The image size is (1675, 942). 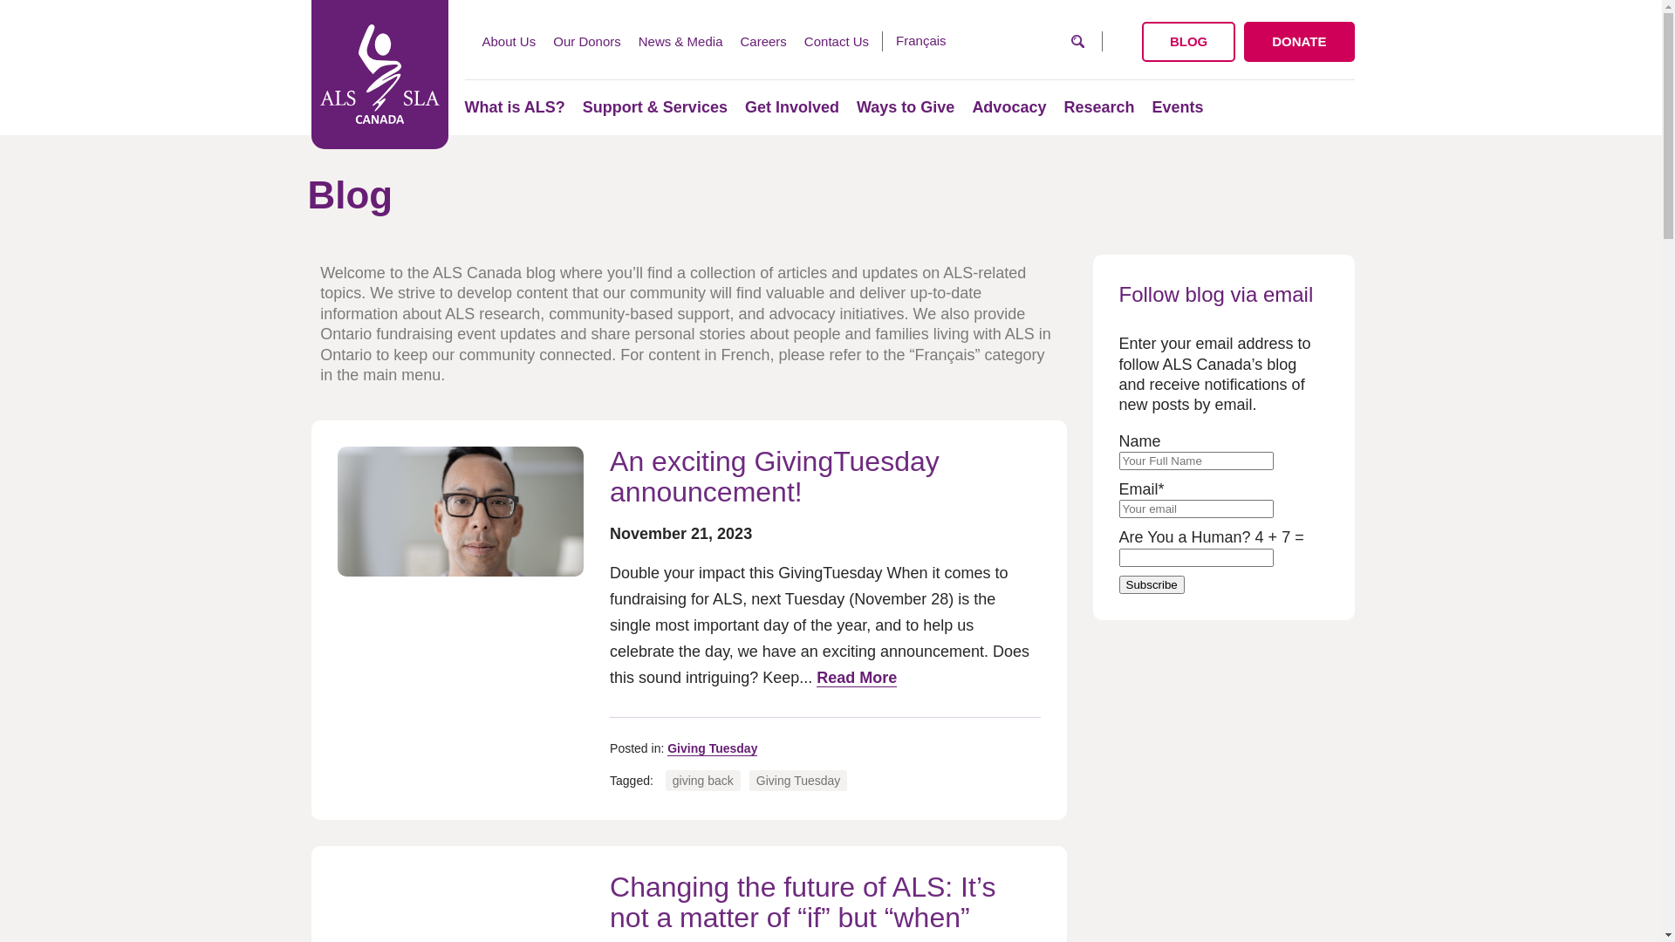 What do you see at coordinates (1008, 107) in the screenshot?
I see `Advocacy` at bounding box center [1008, 107].